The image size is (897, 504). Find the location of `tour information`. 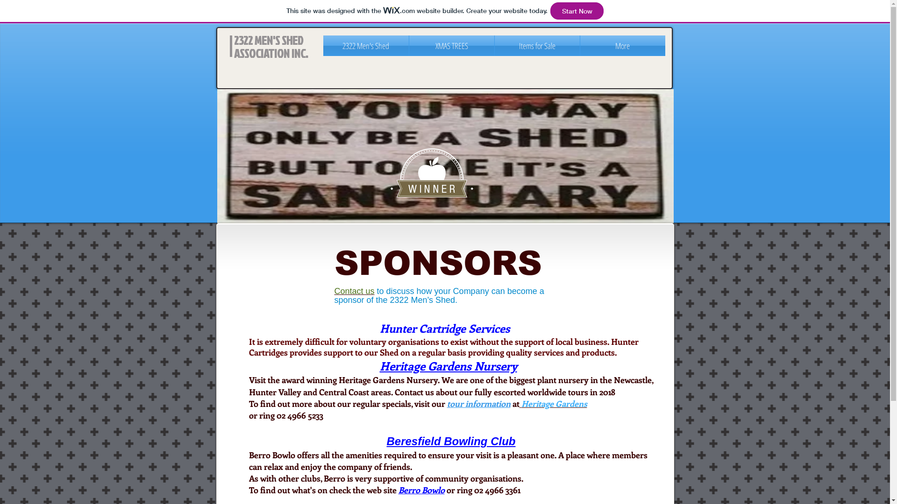

tour information is located at coordinates (478, 404).